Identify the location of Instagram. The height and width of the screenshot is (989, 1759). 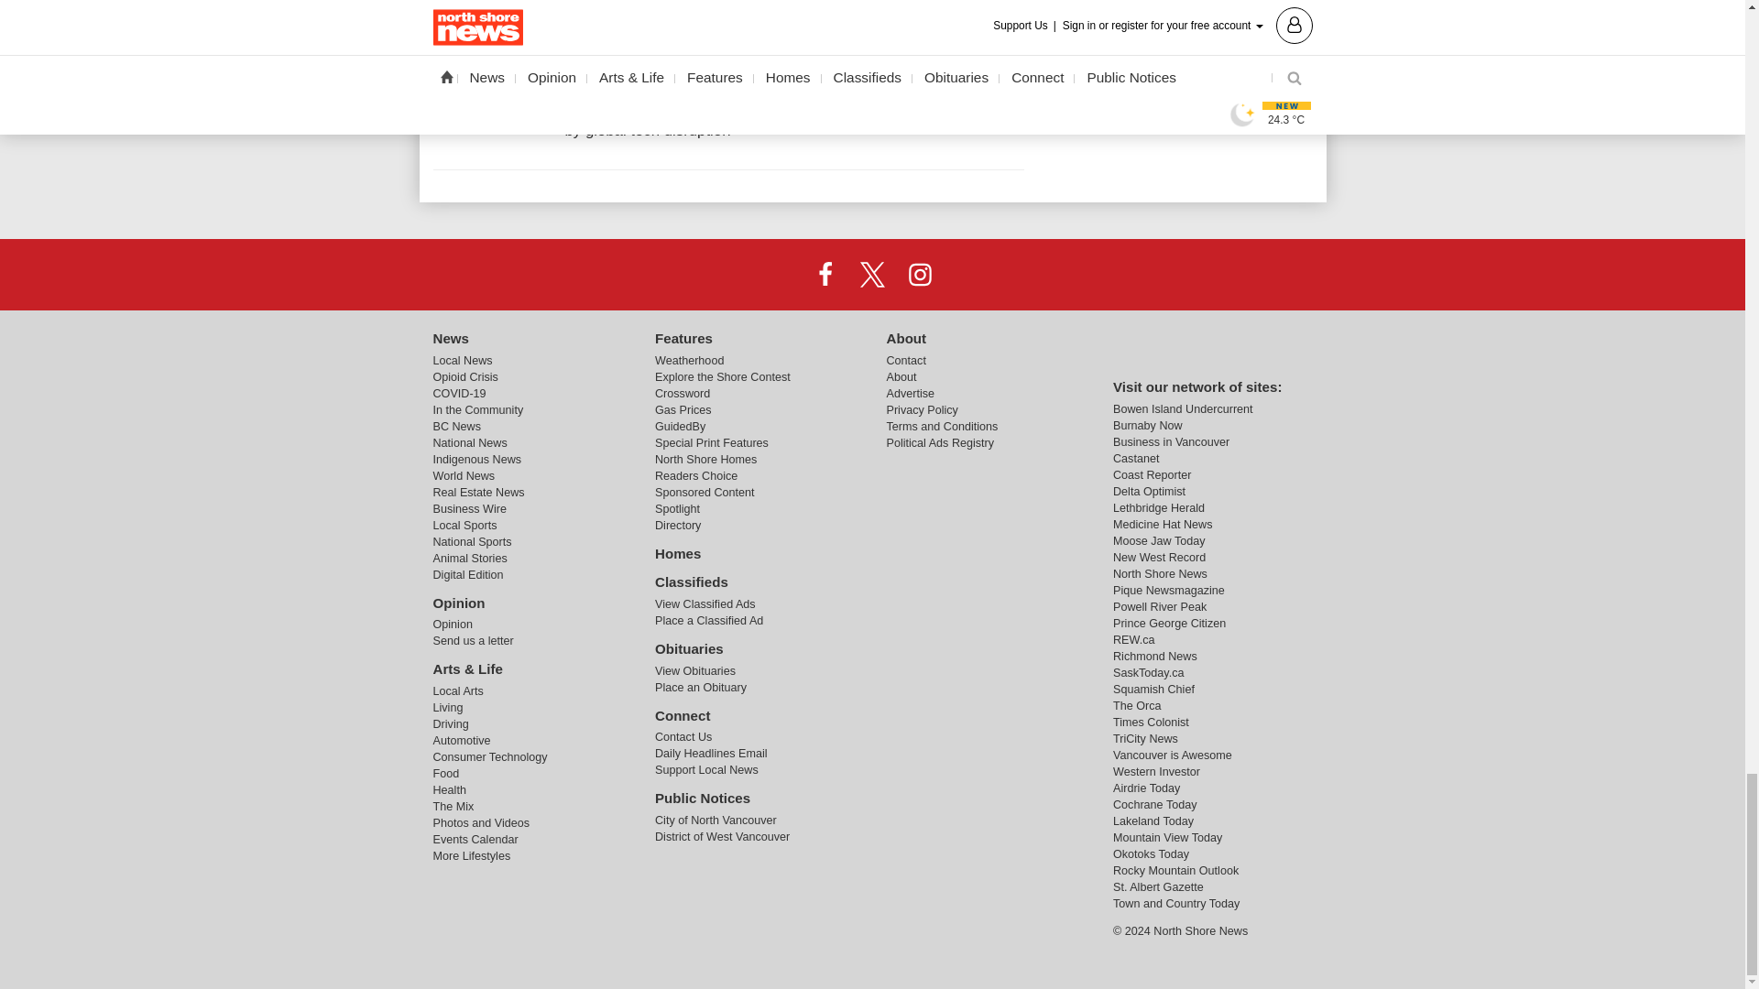
(919, 274).